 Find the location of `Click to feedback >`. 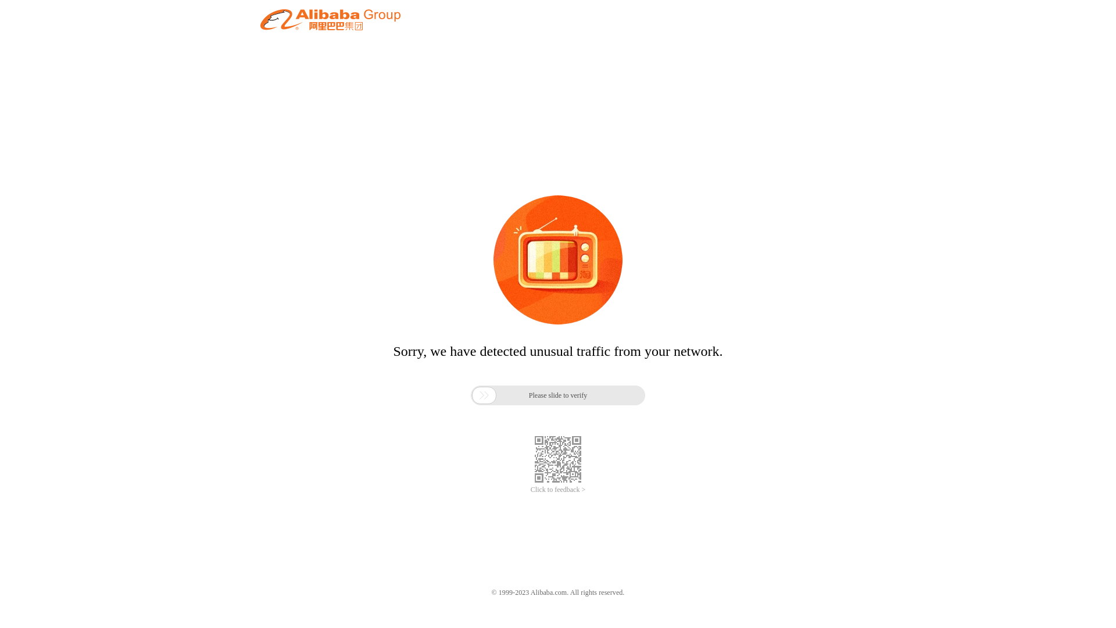

Click to feedback > is located at coordinates (558, 490).